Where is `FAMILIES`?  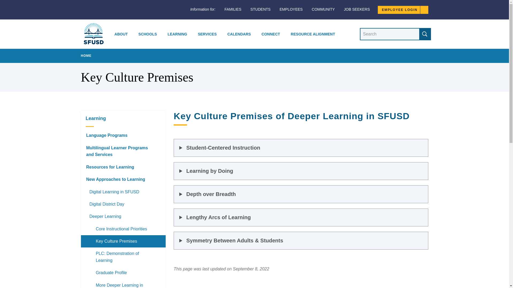
FAMILIES is located at coordinates (233, 9).